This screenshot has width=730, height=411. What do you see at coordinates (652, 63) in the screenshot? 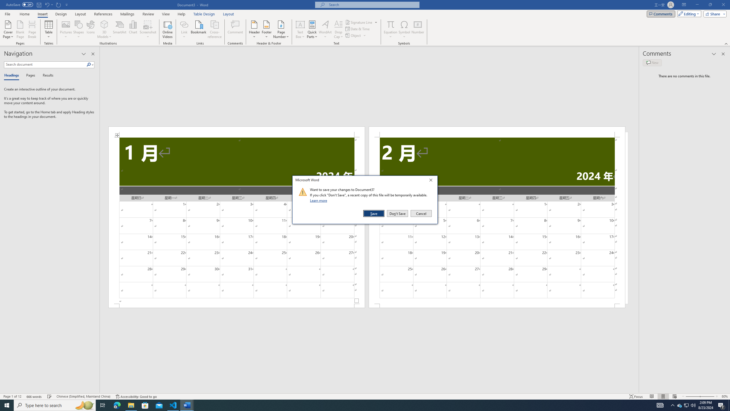
I see `New comment` at bounding box center [652, 63].